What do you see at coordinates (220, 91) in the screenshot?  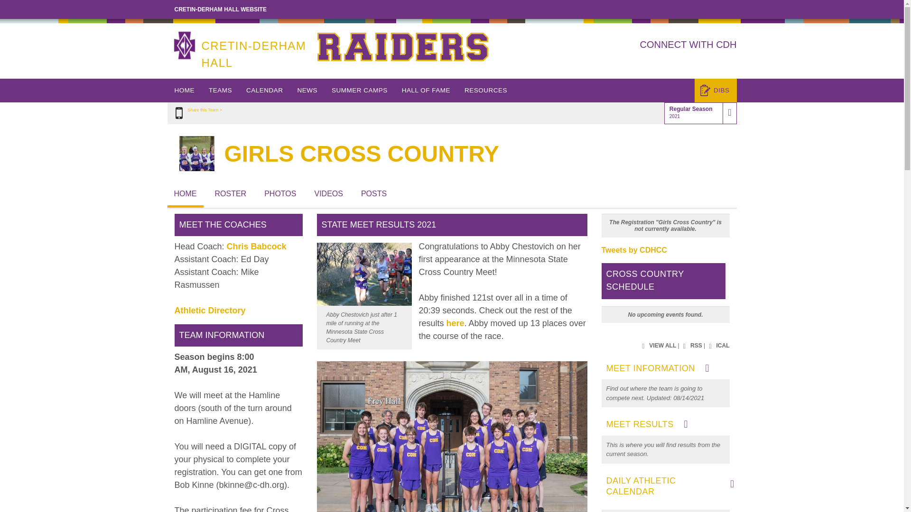 I see `click to go to 'Teams'` at bounding box center [220, 91].